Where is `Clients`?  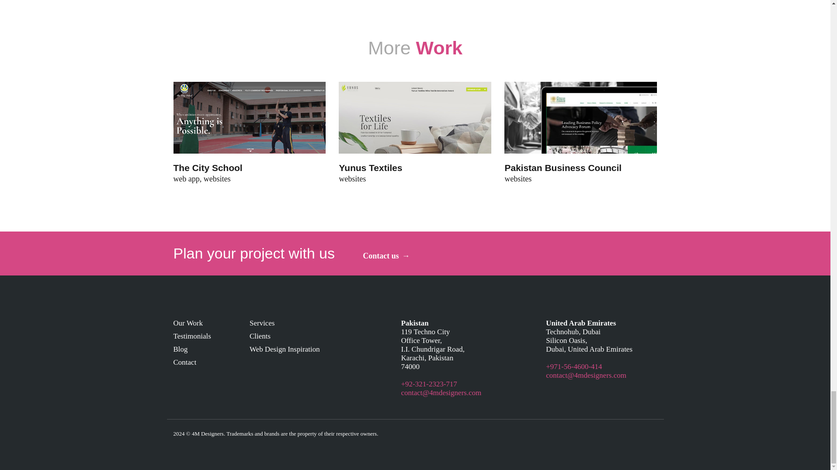
Clients is located at coordinates (260, 336).